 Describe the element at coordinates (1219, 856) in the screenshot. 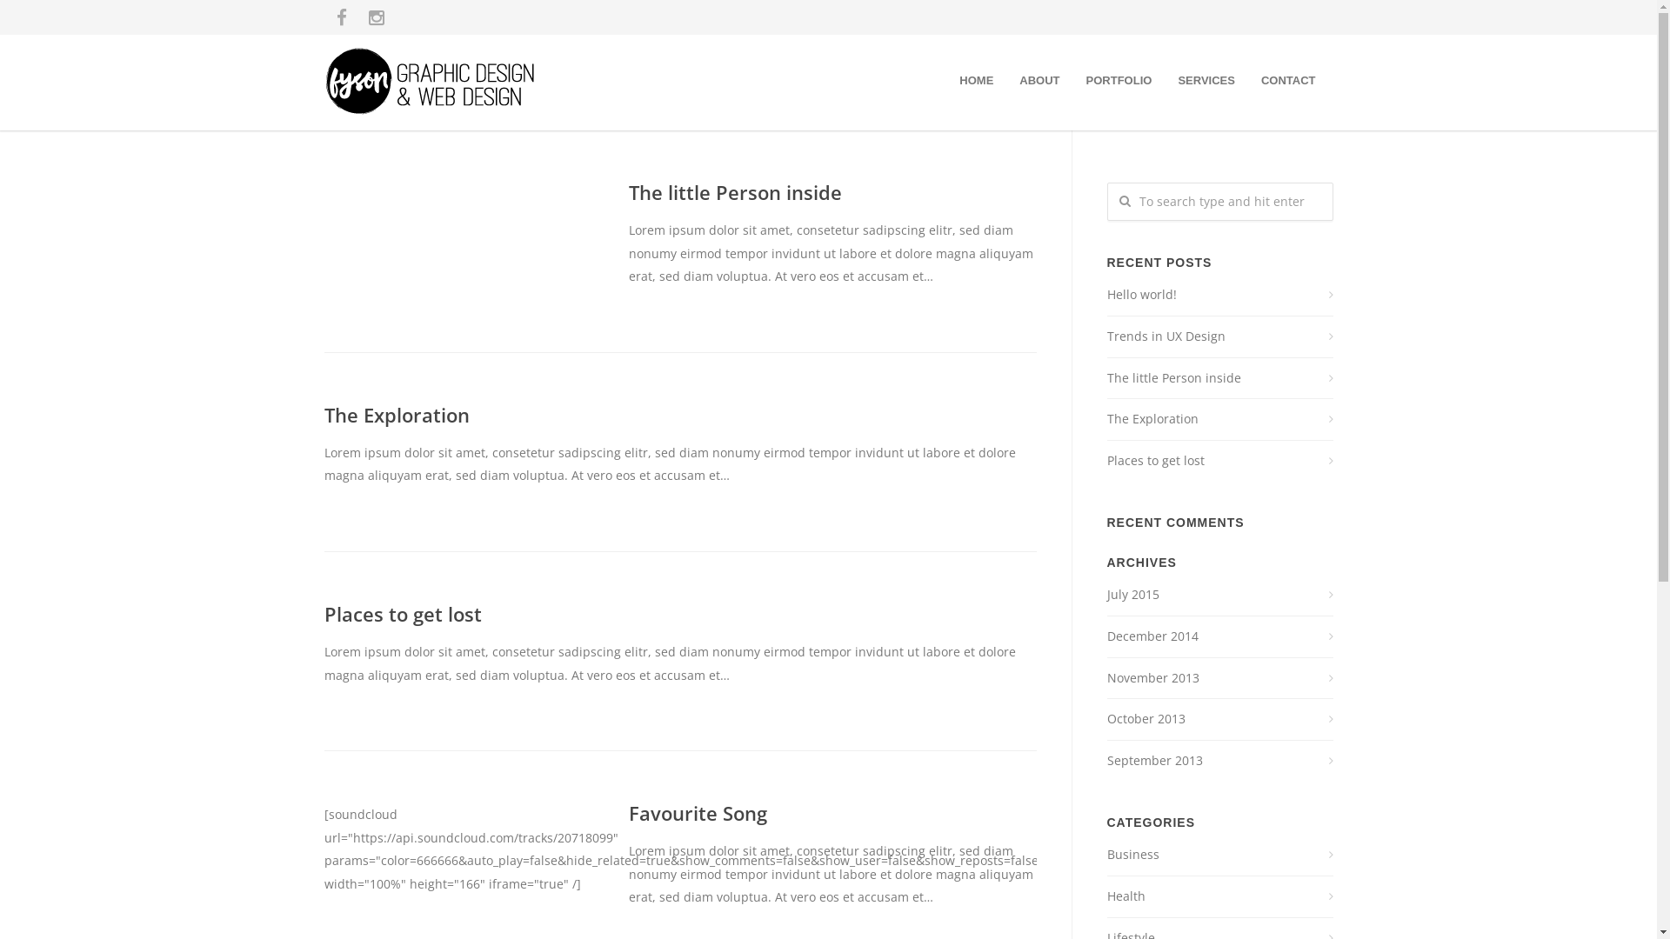

I see `Business` at that location.